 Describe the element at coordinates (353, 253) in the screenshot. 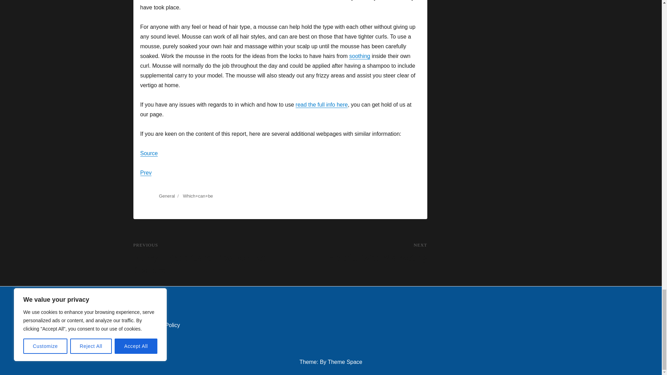

I see `General` at that location.